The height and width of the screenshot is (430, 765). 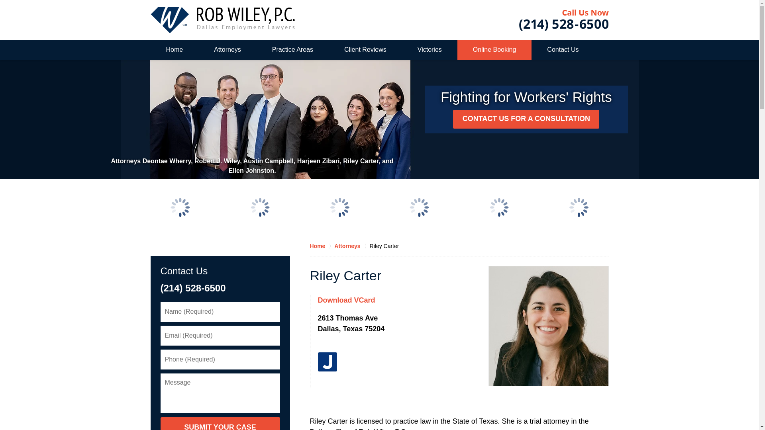 I want to click on Home, so click(x=322, y=246).